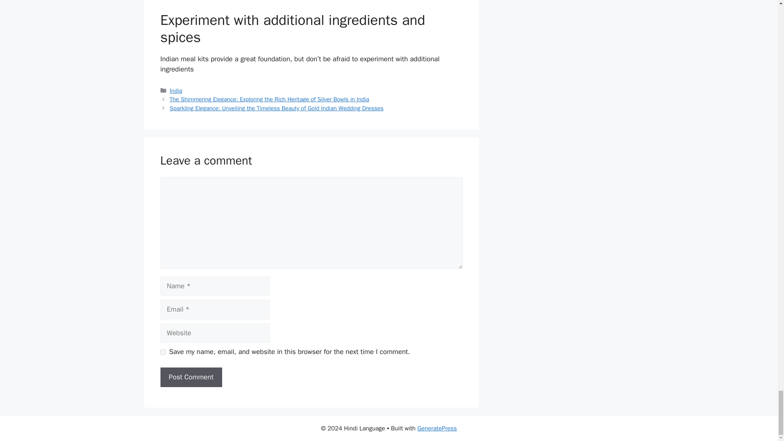 This screenshot has height=441, width=784. What do you see at coordinates (176, 91) in the screenshot?
I see `India` at bounding box center [176, 91].